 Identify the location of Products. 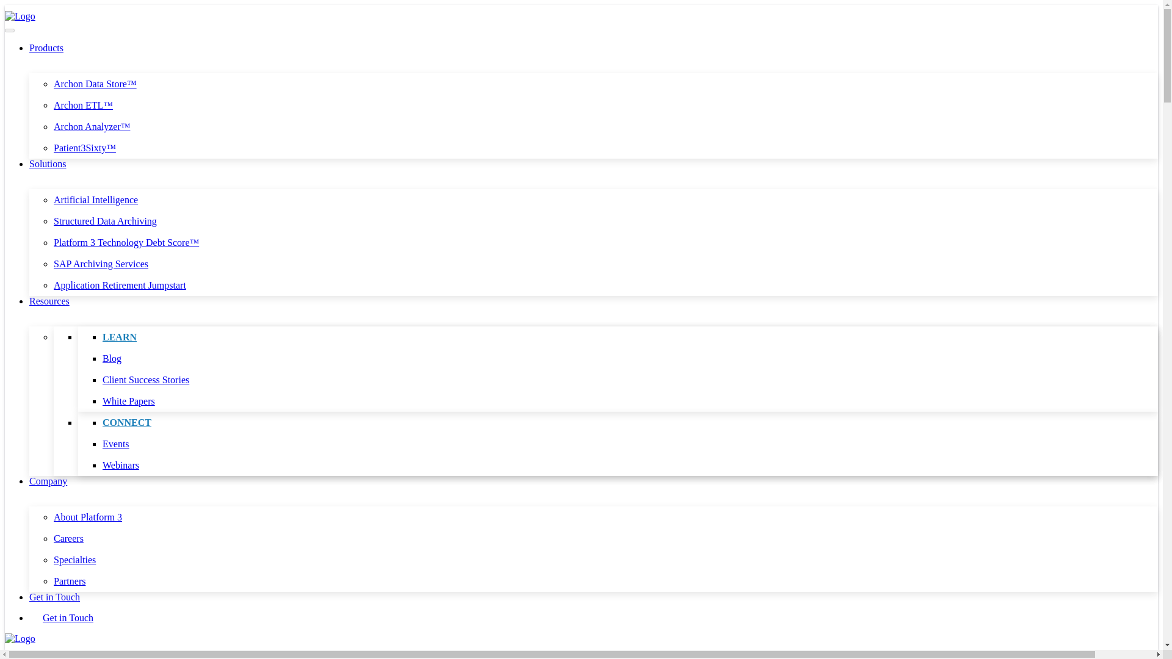
(46, 48).